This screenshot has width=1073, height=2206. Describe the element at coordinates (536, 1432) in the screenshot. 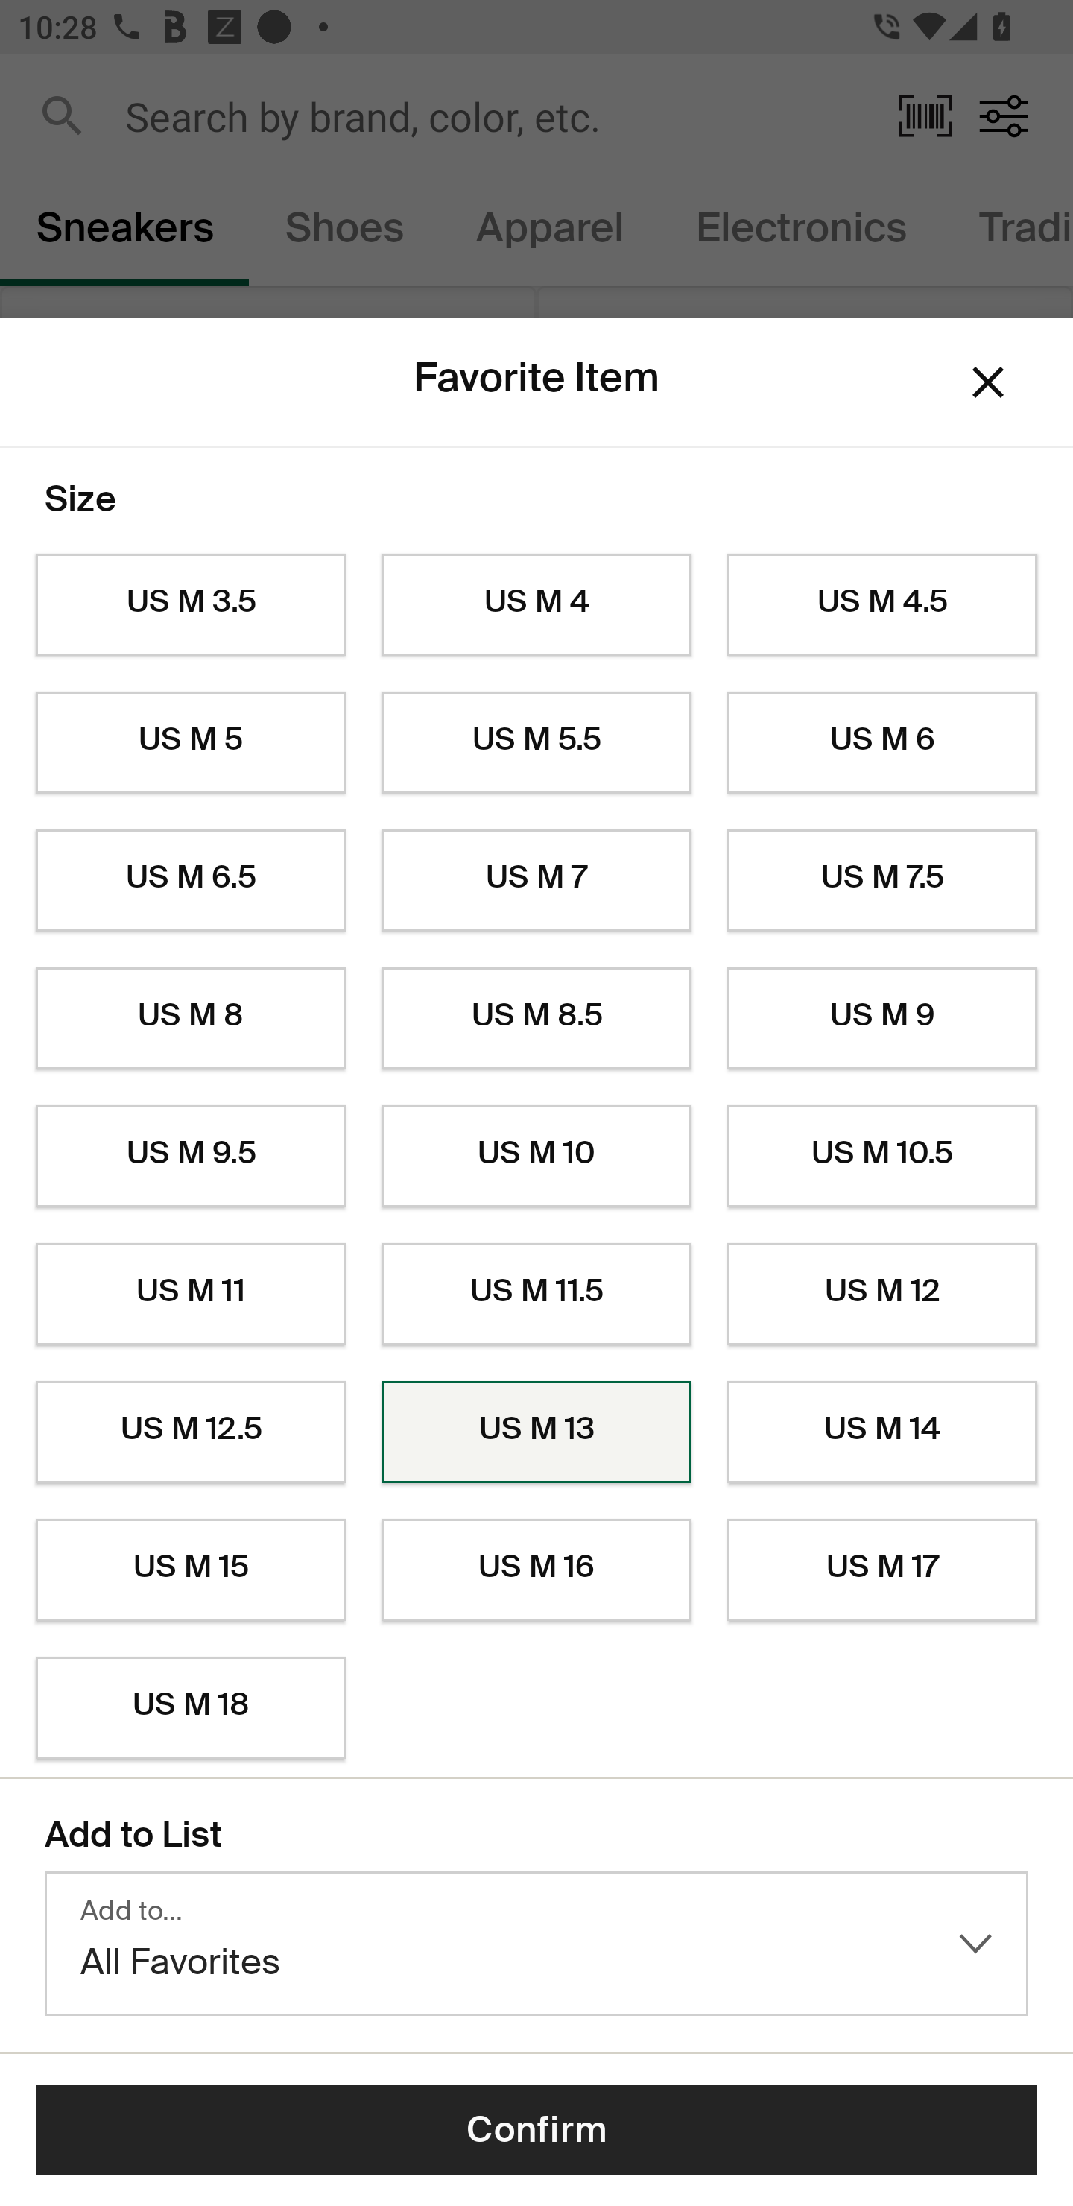

I see `US M 13` at that location.